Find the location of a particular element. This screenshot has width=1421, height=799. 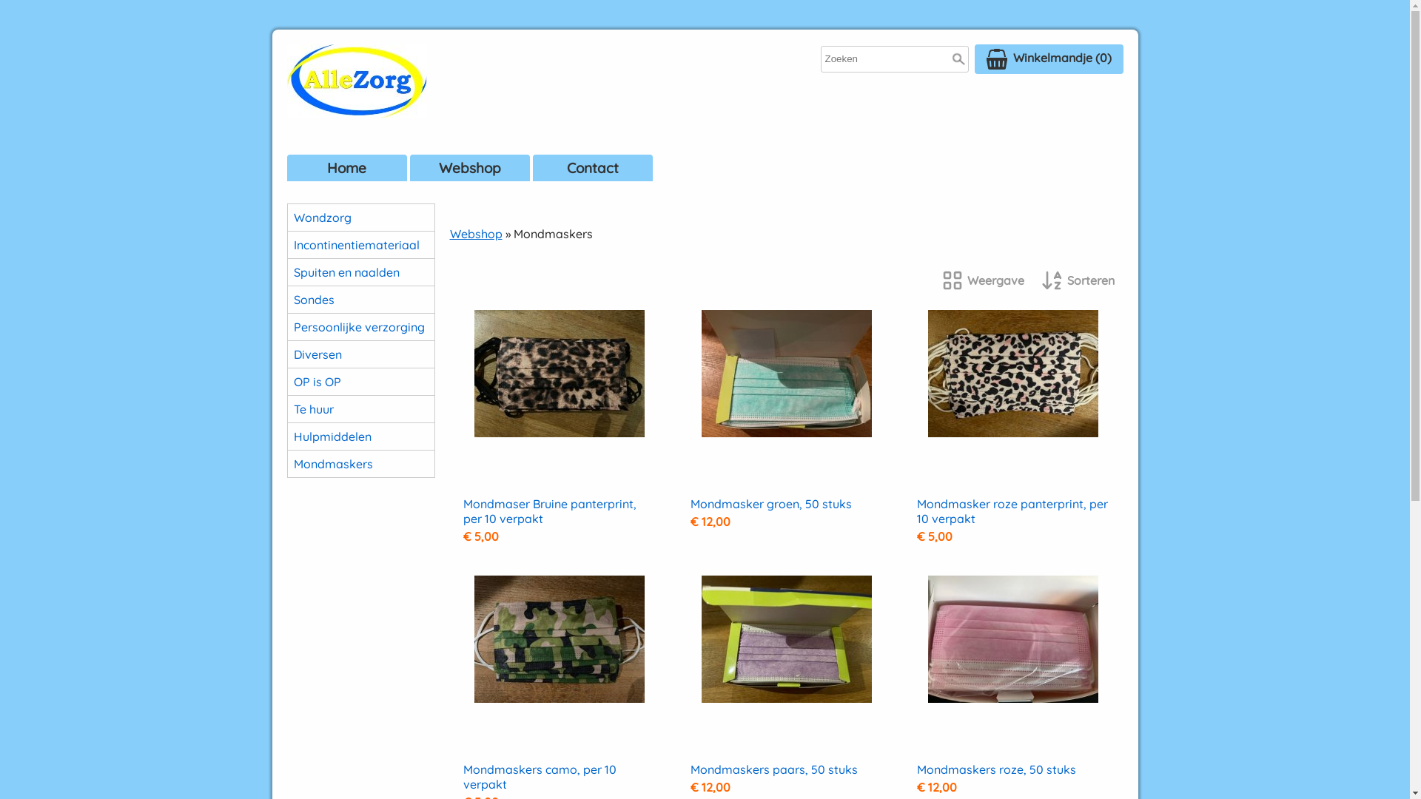

Persoonlijke verzorging is located at coordinates (360, 327).